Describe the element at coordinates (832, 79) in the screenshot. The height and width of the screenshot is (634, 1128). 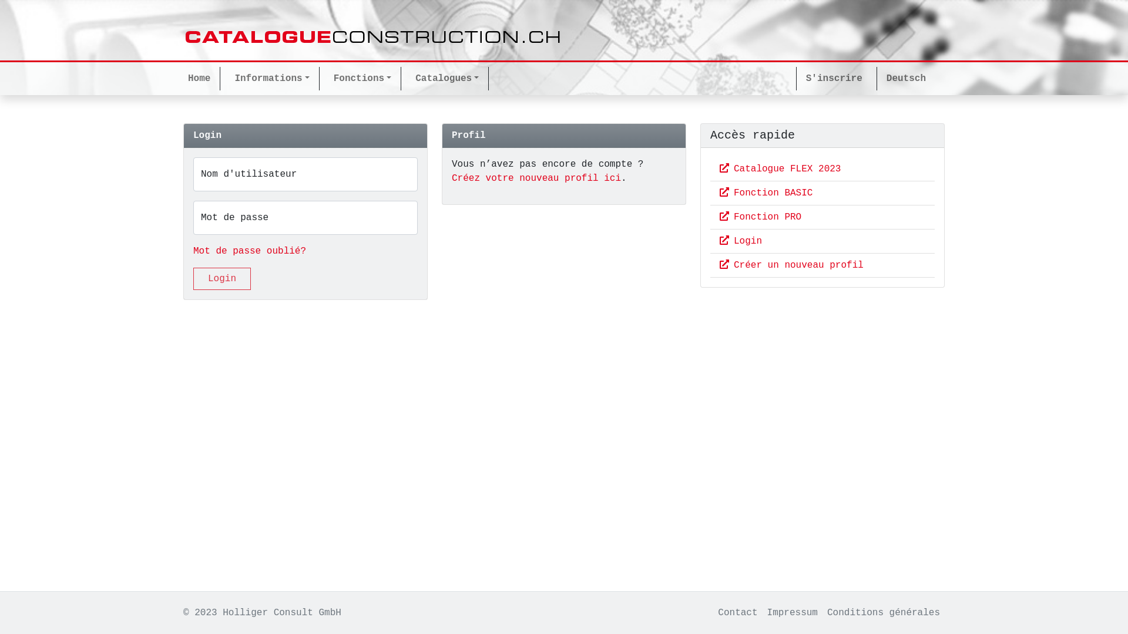
I see `S'inscrire` at that location.